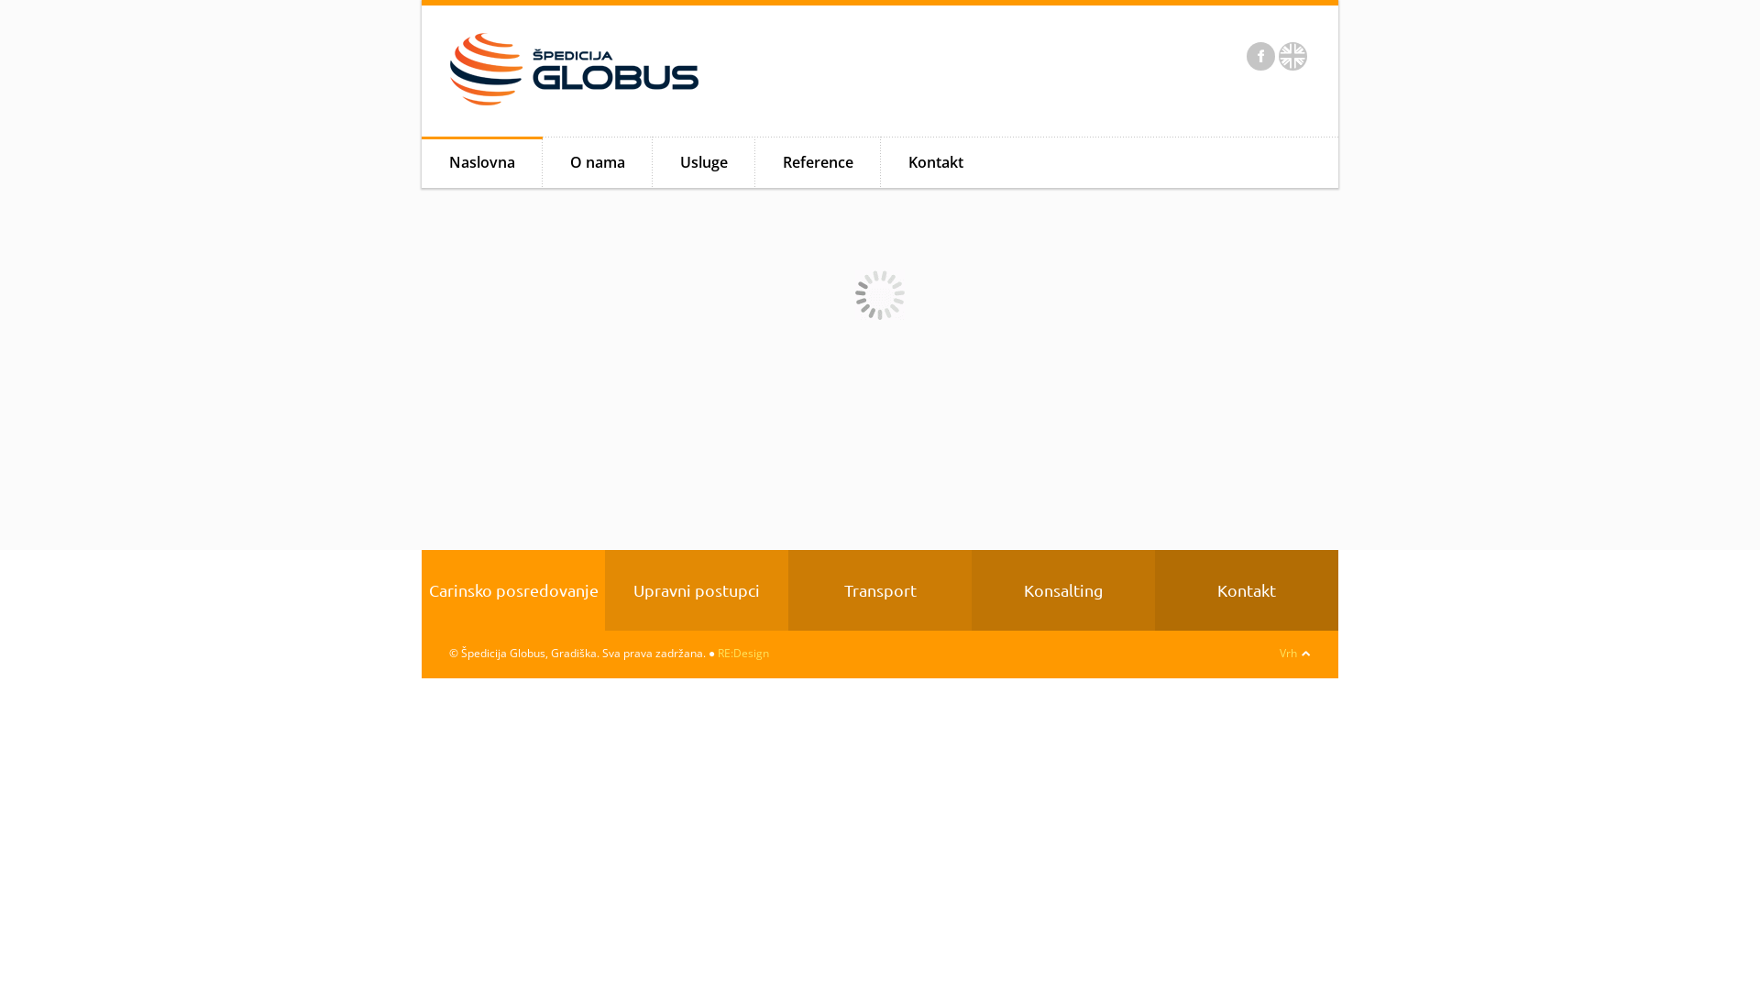 The height and width of the screenshot is (990, 1760). What do you see at coordinates (1063, 590) in the screenshot?
I see `Konsalting` at bounding box center [1063, 590].